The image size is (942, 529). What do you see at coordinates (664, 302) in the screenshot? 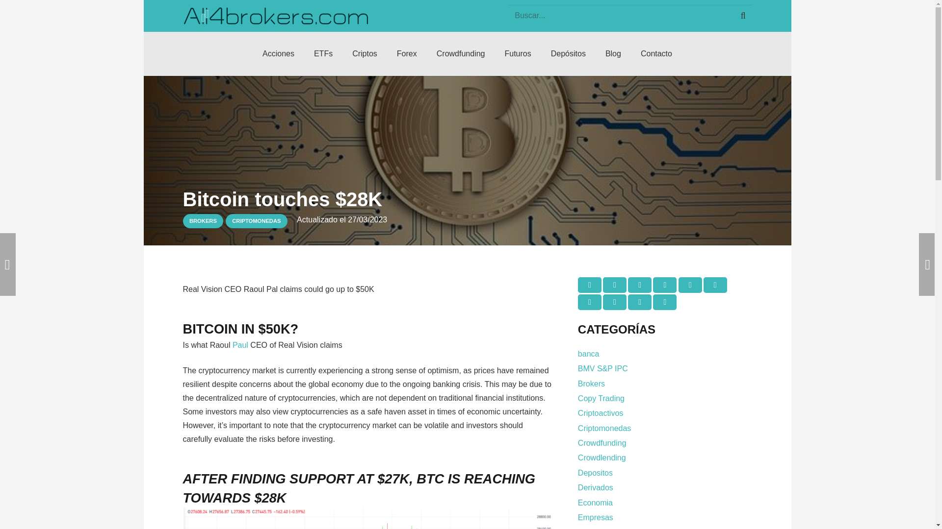
I see `Comparte esto` at bounding box center [664, 302].